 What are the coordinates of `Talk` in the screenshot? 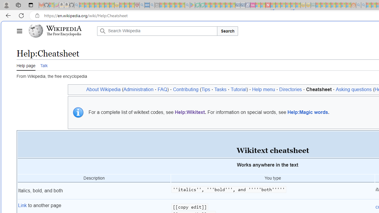 It's located at (44, 65).